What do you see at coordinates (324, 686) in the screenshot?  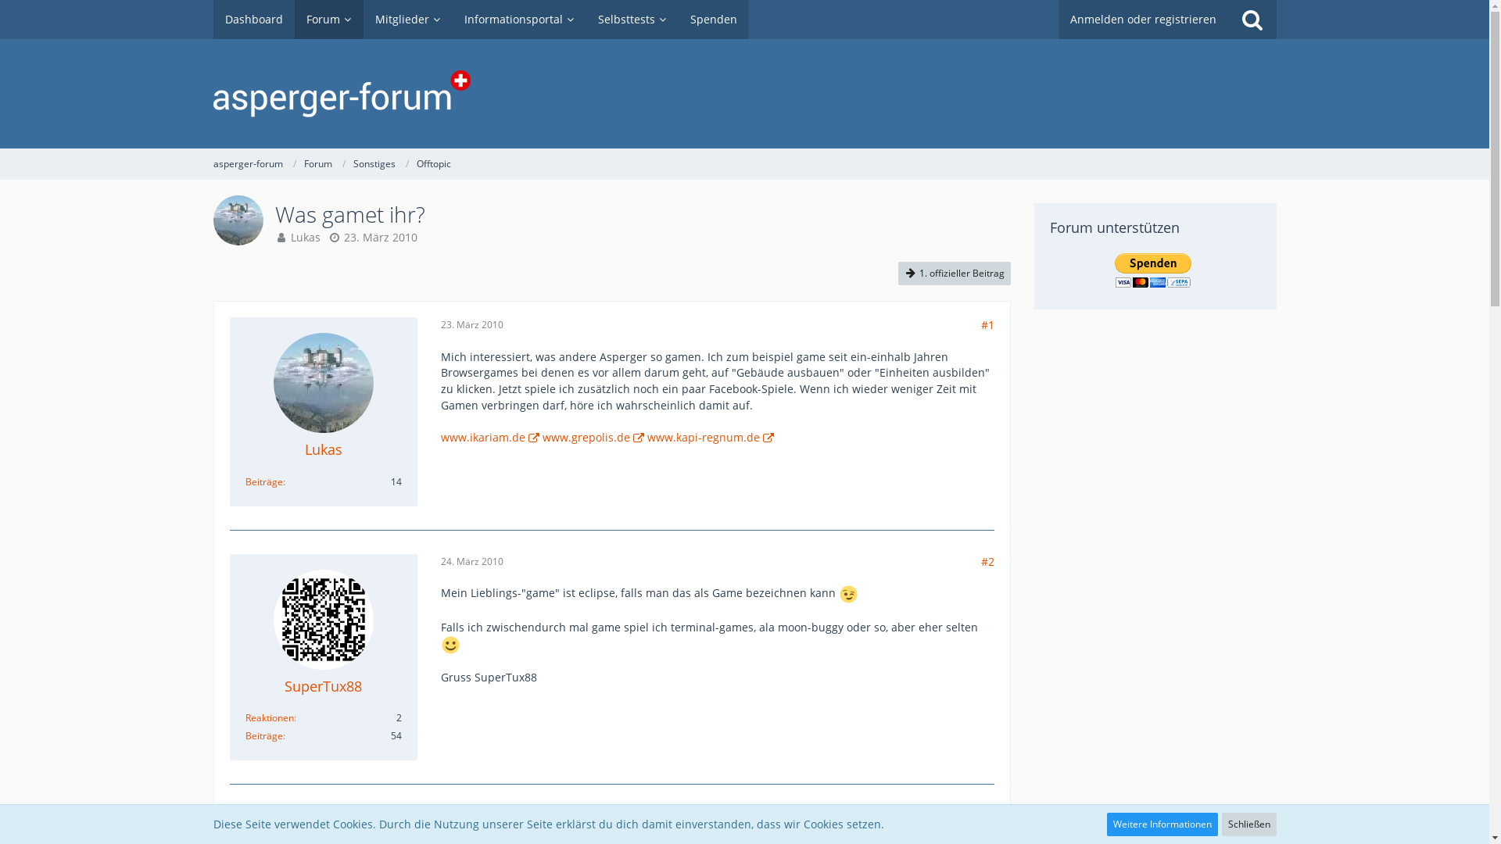 I see `SuperTux88` at bounding box center [324, 686].